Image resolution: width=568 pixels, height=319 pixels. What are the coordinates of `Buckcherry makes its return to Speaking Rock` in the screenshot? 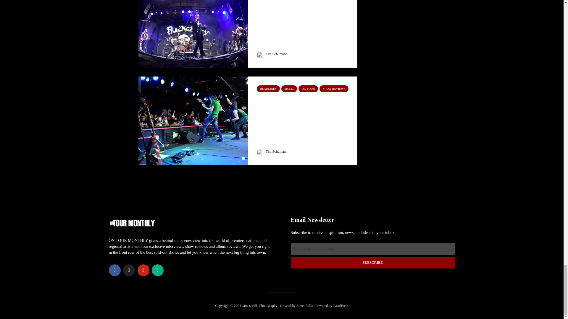 It's located at (193, 23).